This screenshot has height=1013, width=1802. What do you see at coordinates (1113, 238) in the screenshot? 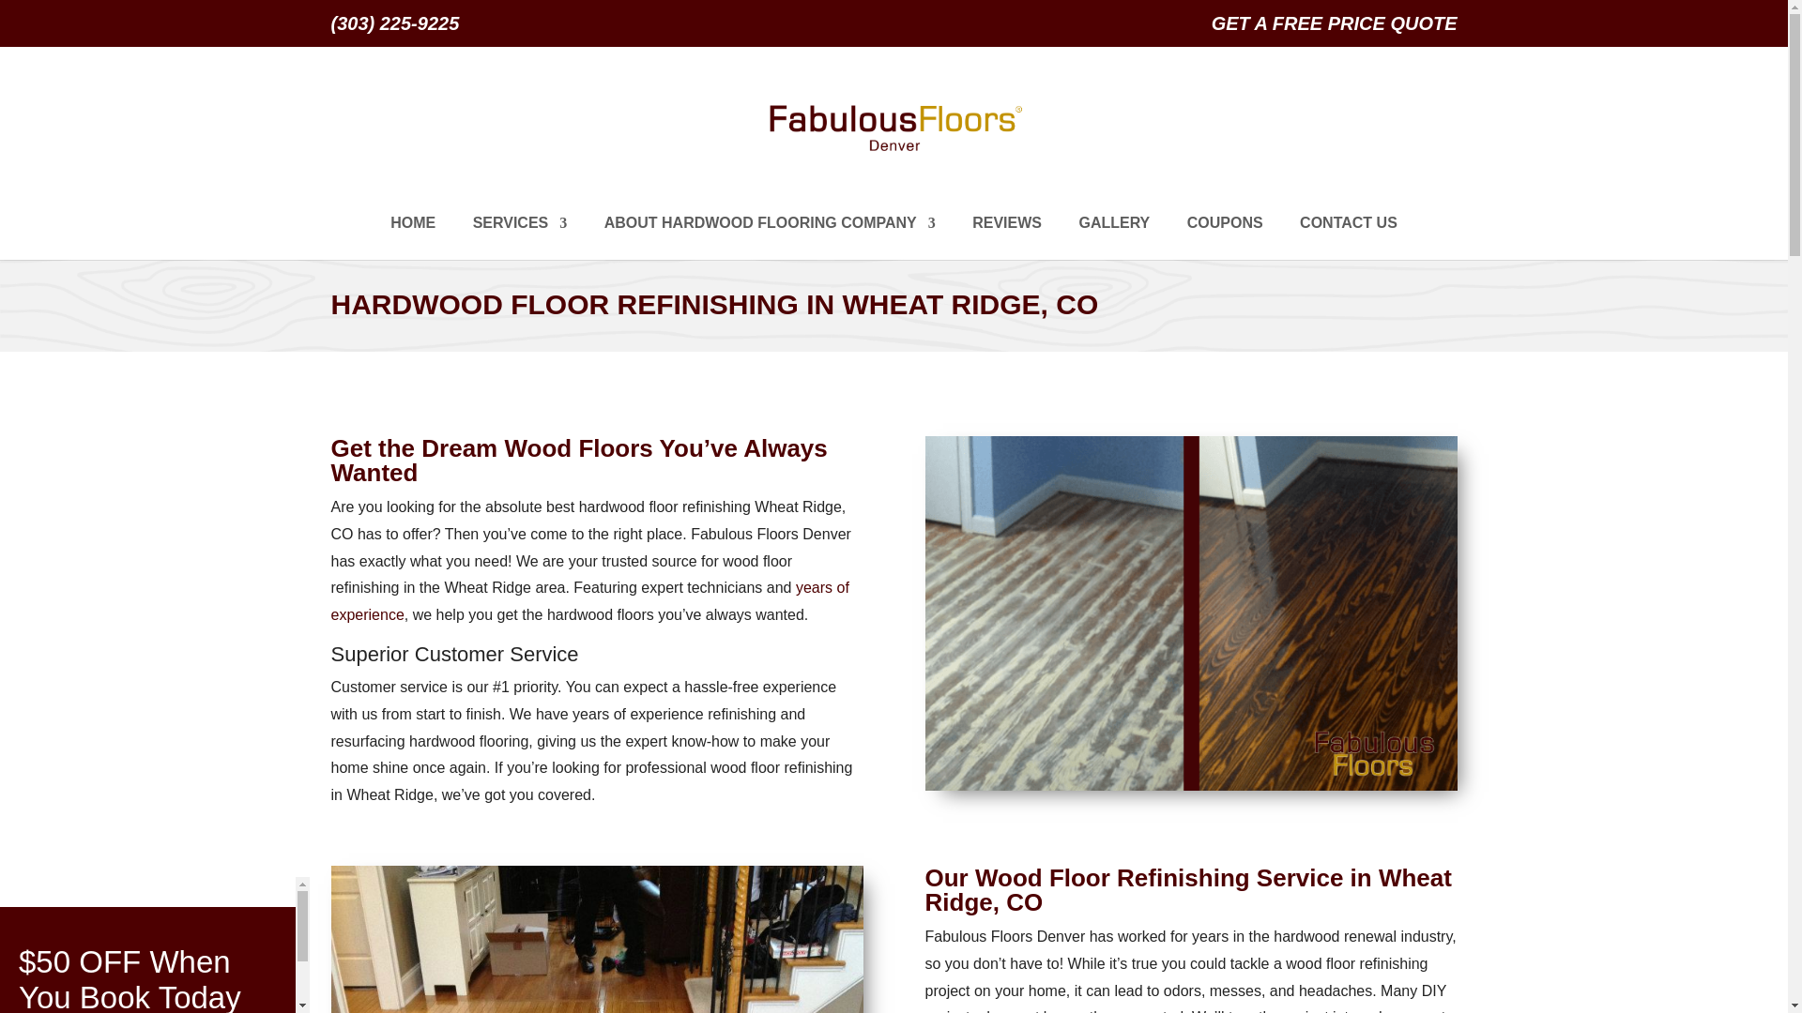
I see `GALLERY` at bounding box center [1113, 238].